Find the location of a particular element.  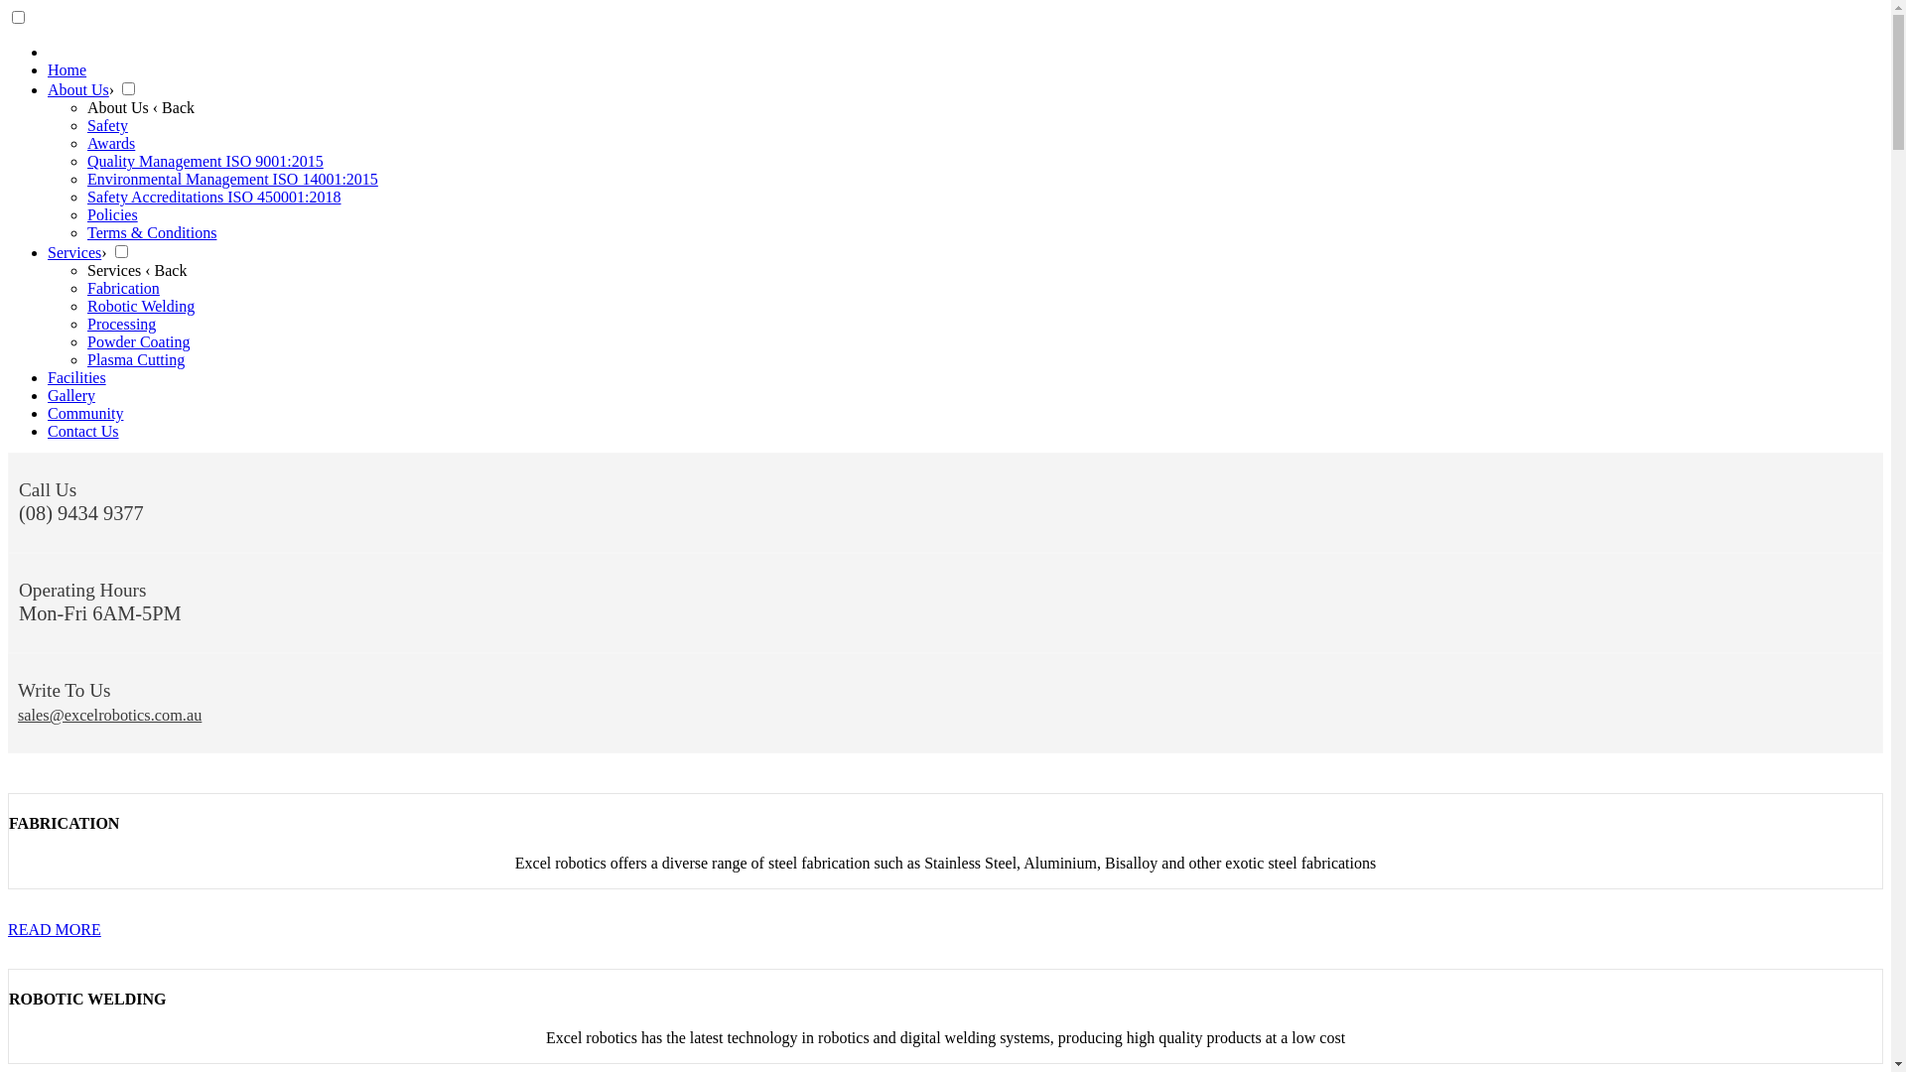

Environmental Management ISO 14001:2015 is located at coordinates (232, 179).